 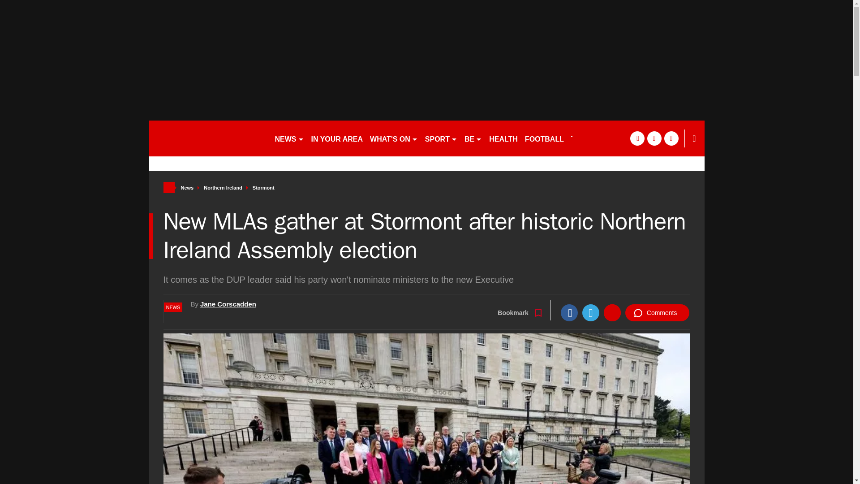 I want to click on instagram, so click(x=671, y=138).